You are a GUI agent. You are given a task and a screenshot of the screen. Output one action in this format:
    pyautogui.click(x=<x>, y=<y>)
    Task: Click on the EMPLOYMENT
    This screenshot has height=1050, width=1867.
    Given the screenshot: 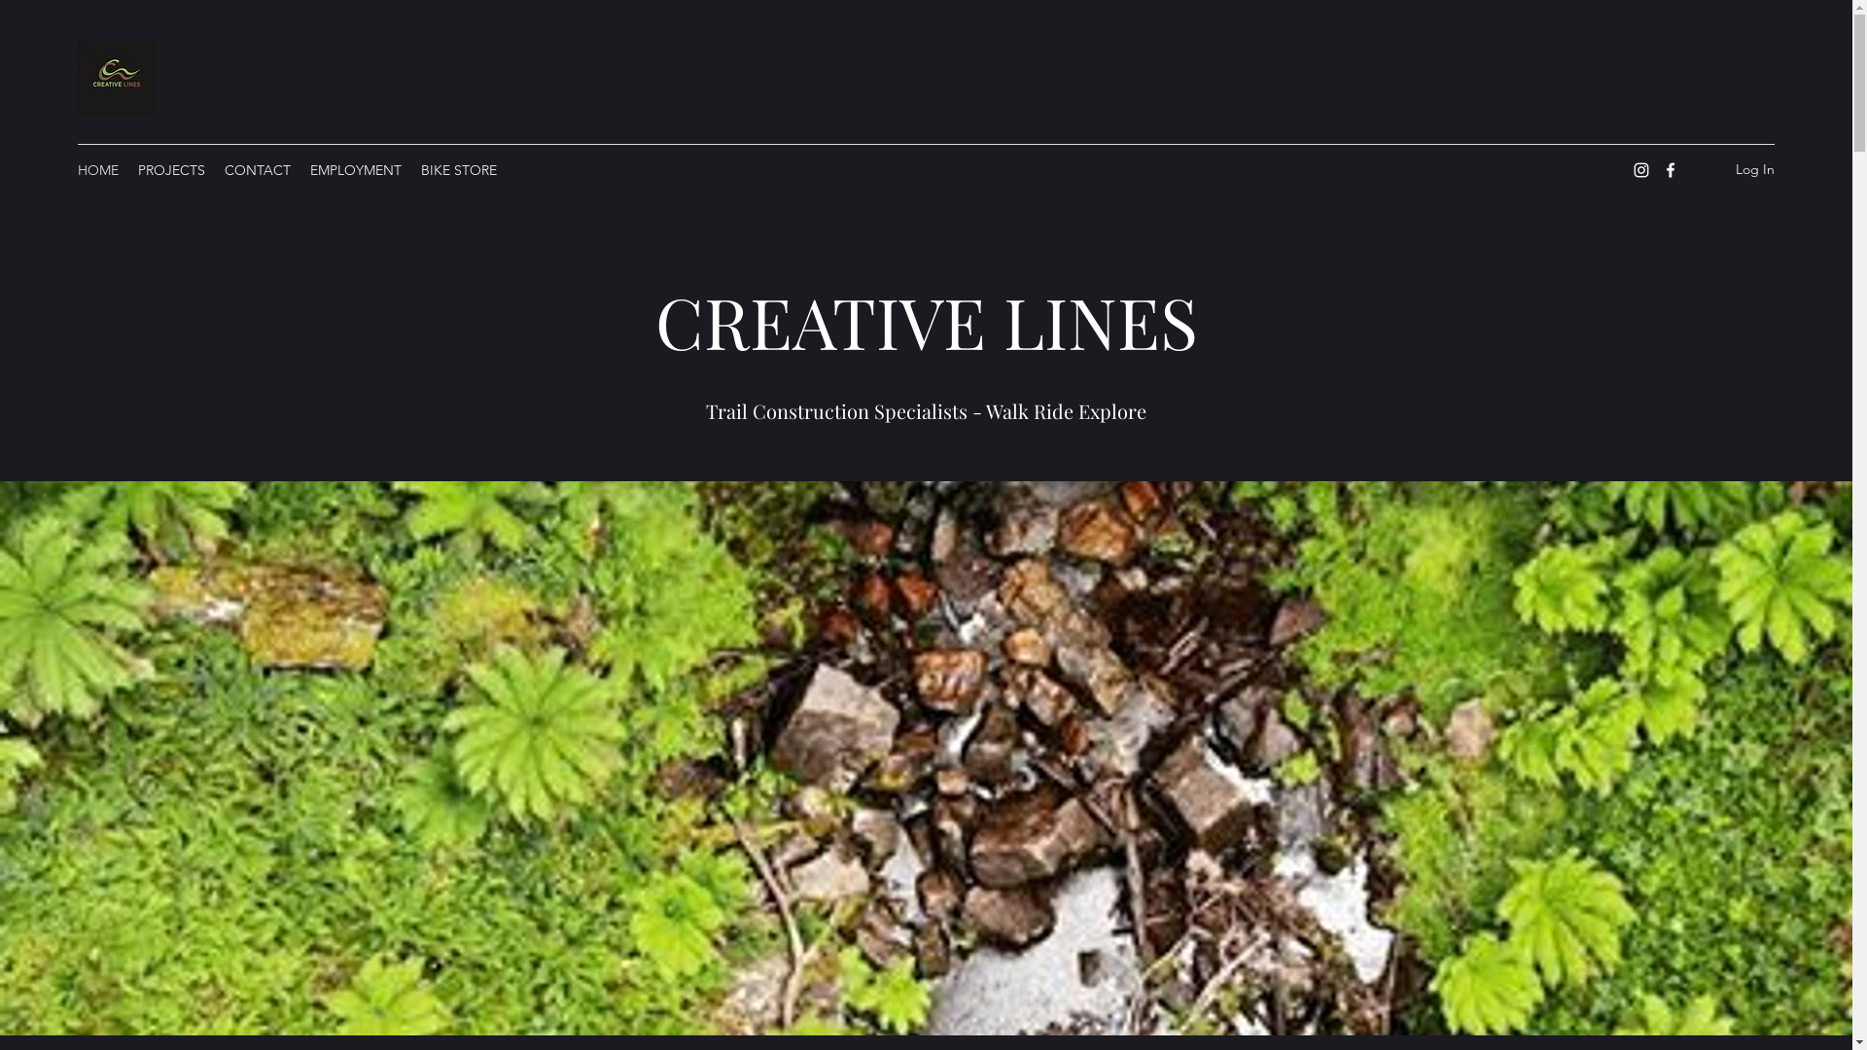 What is the action you would take?
    pyautogui.click(x=356, y=170)
    